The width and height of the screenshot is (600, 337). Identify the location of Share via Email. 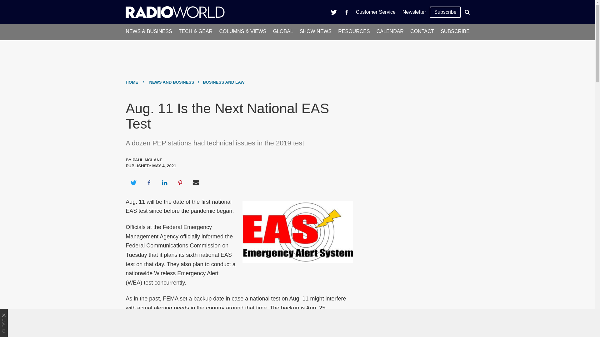
(196, 183).